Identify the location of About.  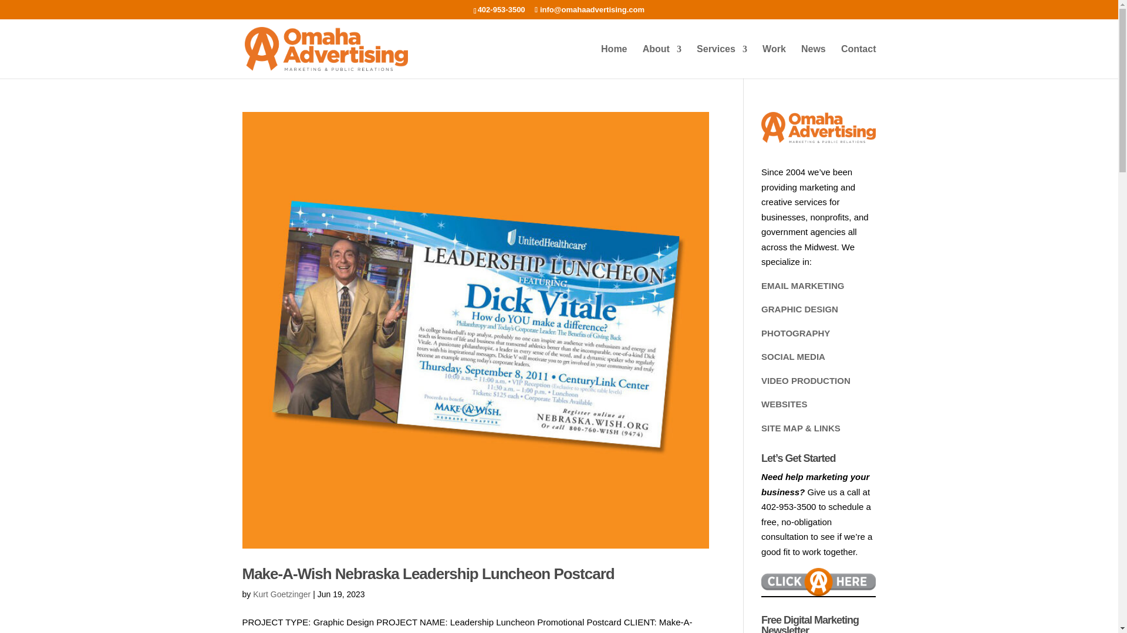
(662, 61).